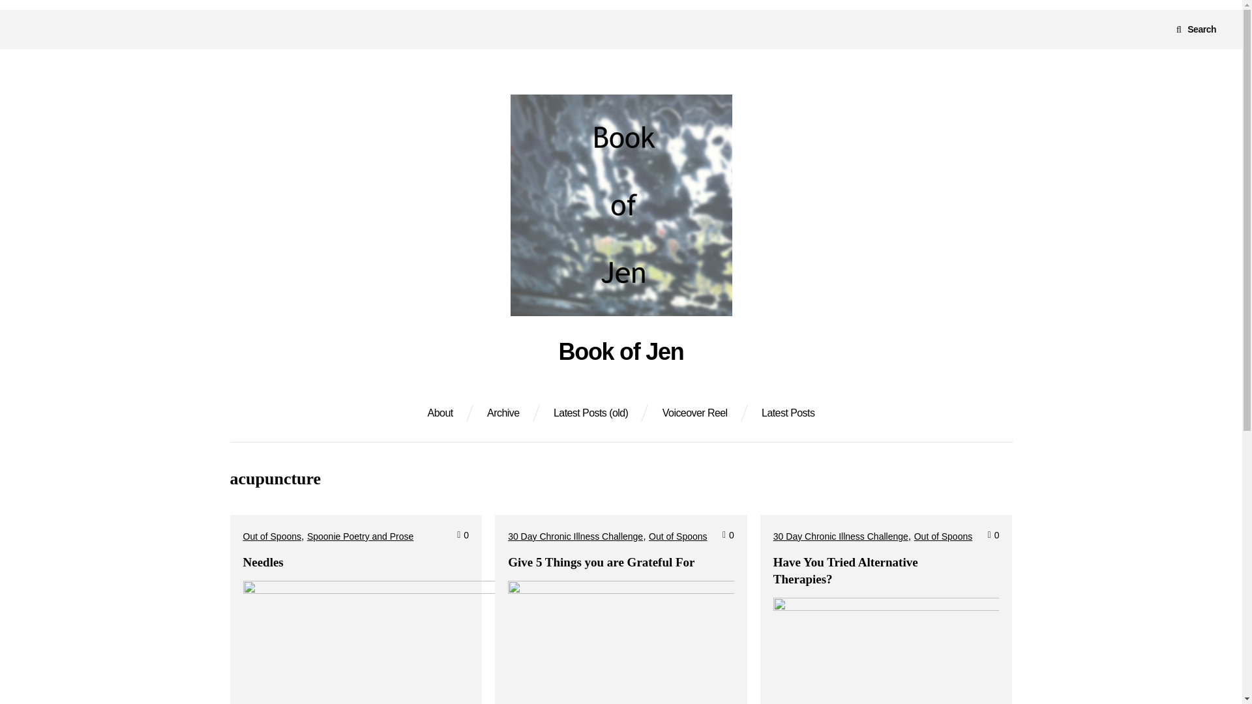  Describe the element at coordinates (360, 536) in the screenshot. I see `Spoonie Poetry and Prose` at that location.